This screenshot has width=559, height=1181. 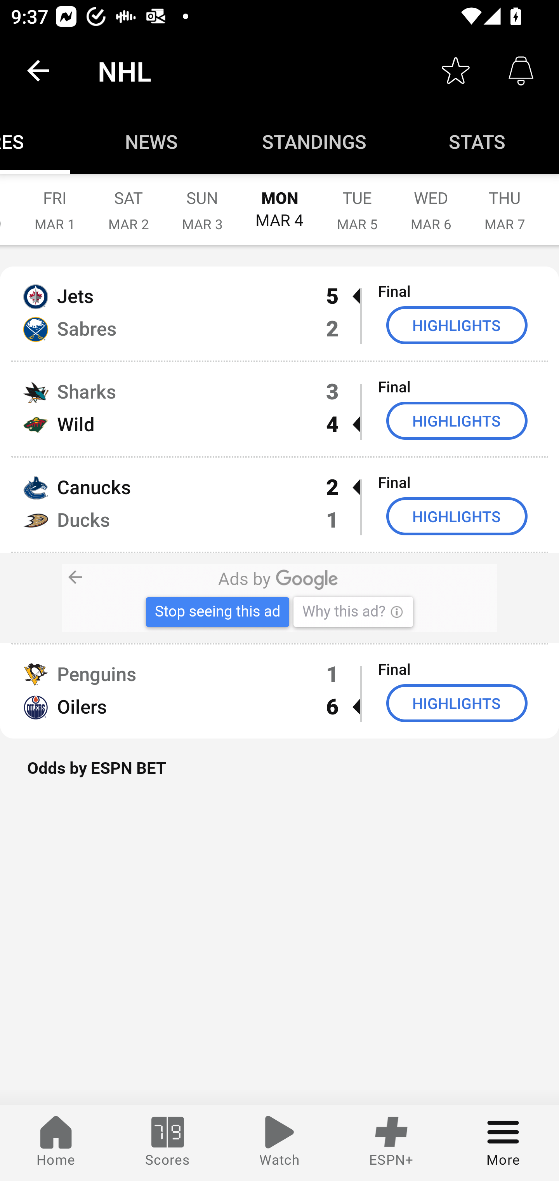 I want to click on Sharks 3 Final Wild 4  HIGHLIGHTS, so click(x=279, y=409).